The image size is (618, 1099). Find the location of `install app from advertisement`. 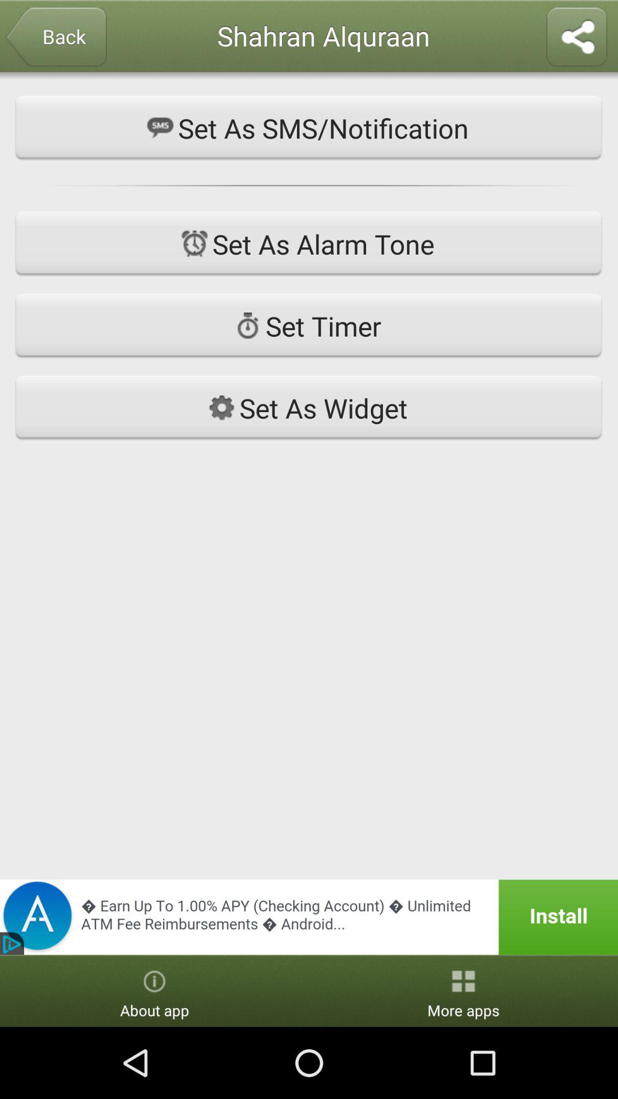

install app from advertisement is located at coordinates (309, 917).